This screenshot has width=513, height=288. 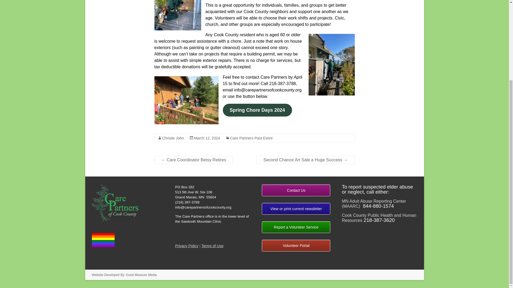 I want to click on 8:23 pm, so click(x=207, y=138).